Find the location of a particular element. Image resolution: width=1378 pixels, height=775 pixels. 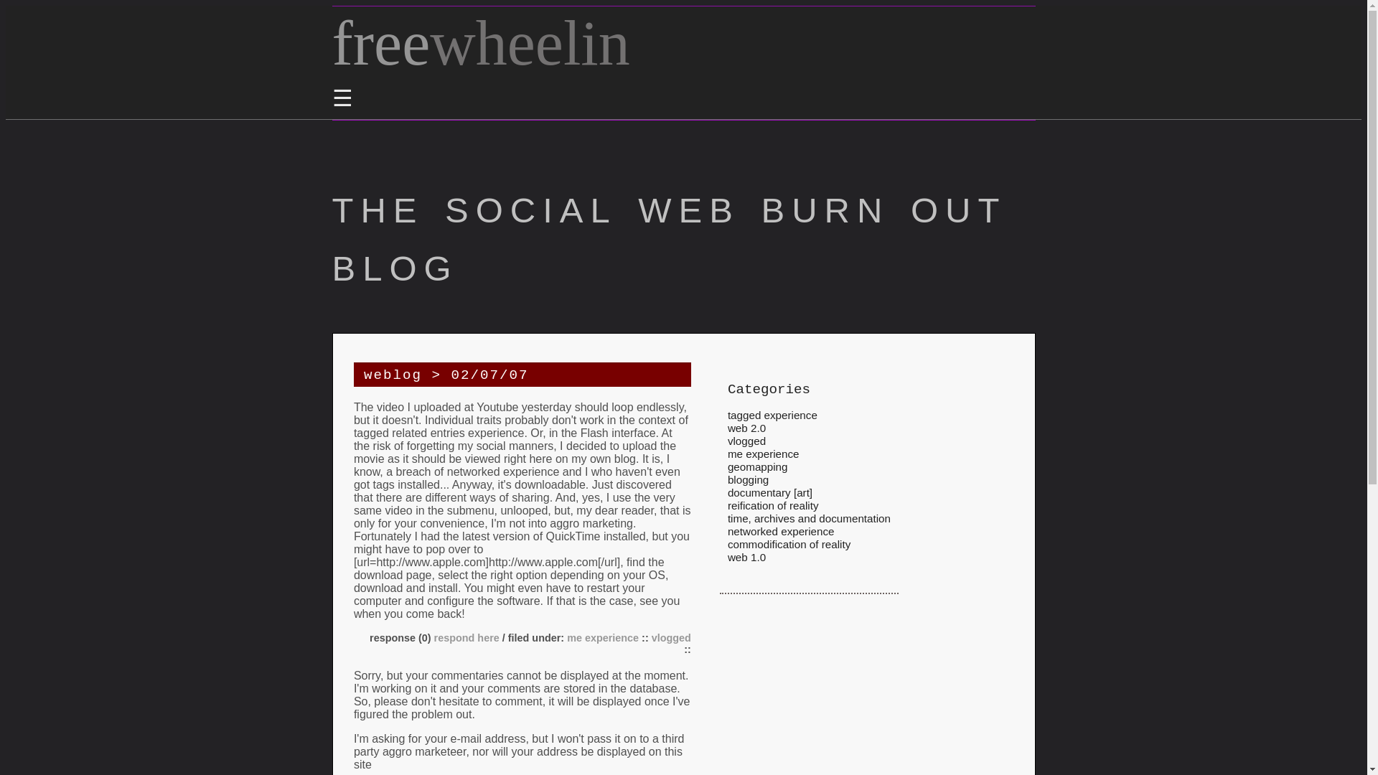

web 2.0 is located at coordinates (746, 428).